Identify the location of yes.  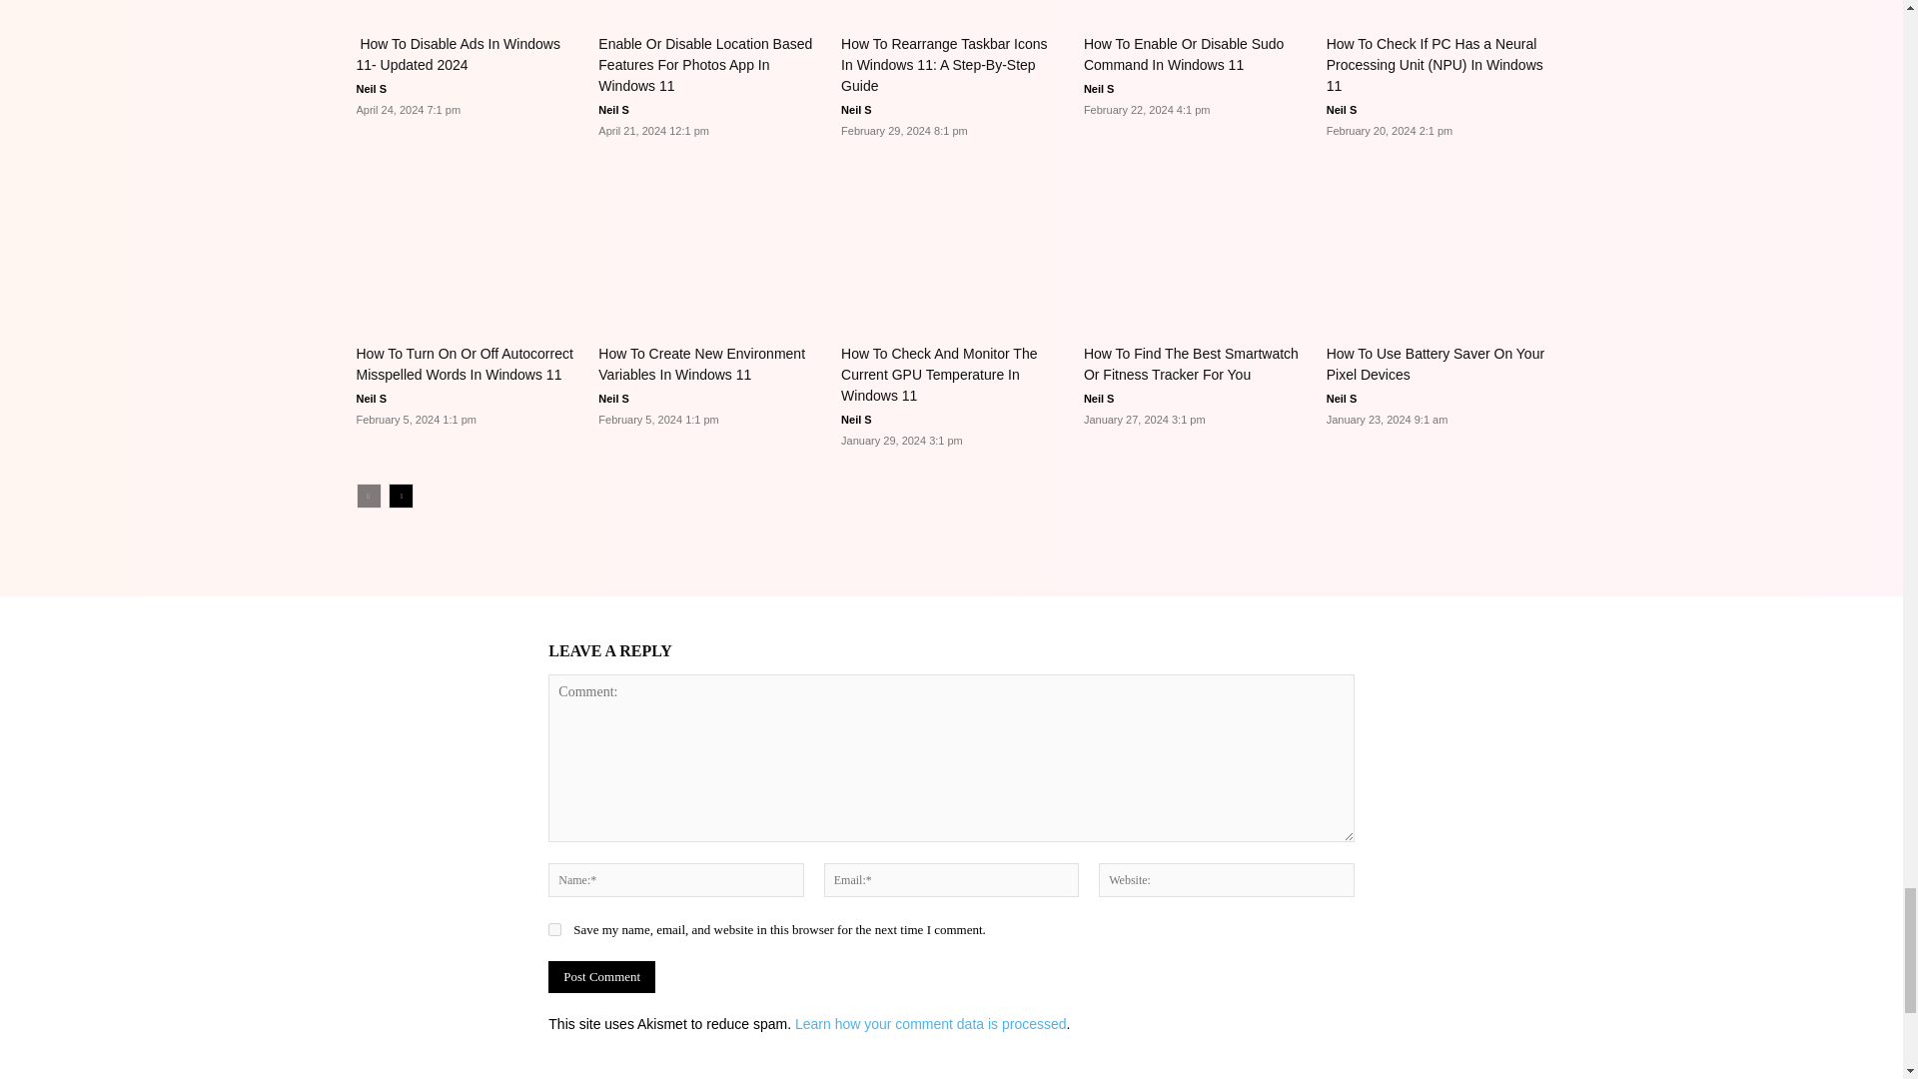
(555, 929).